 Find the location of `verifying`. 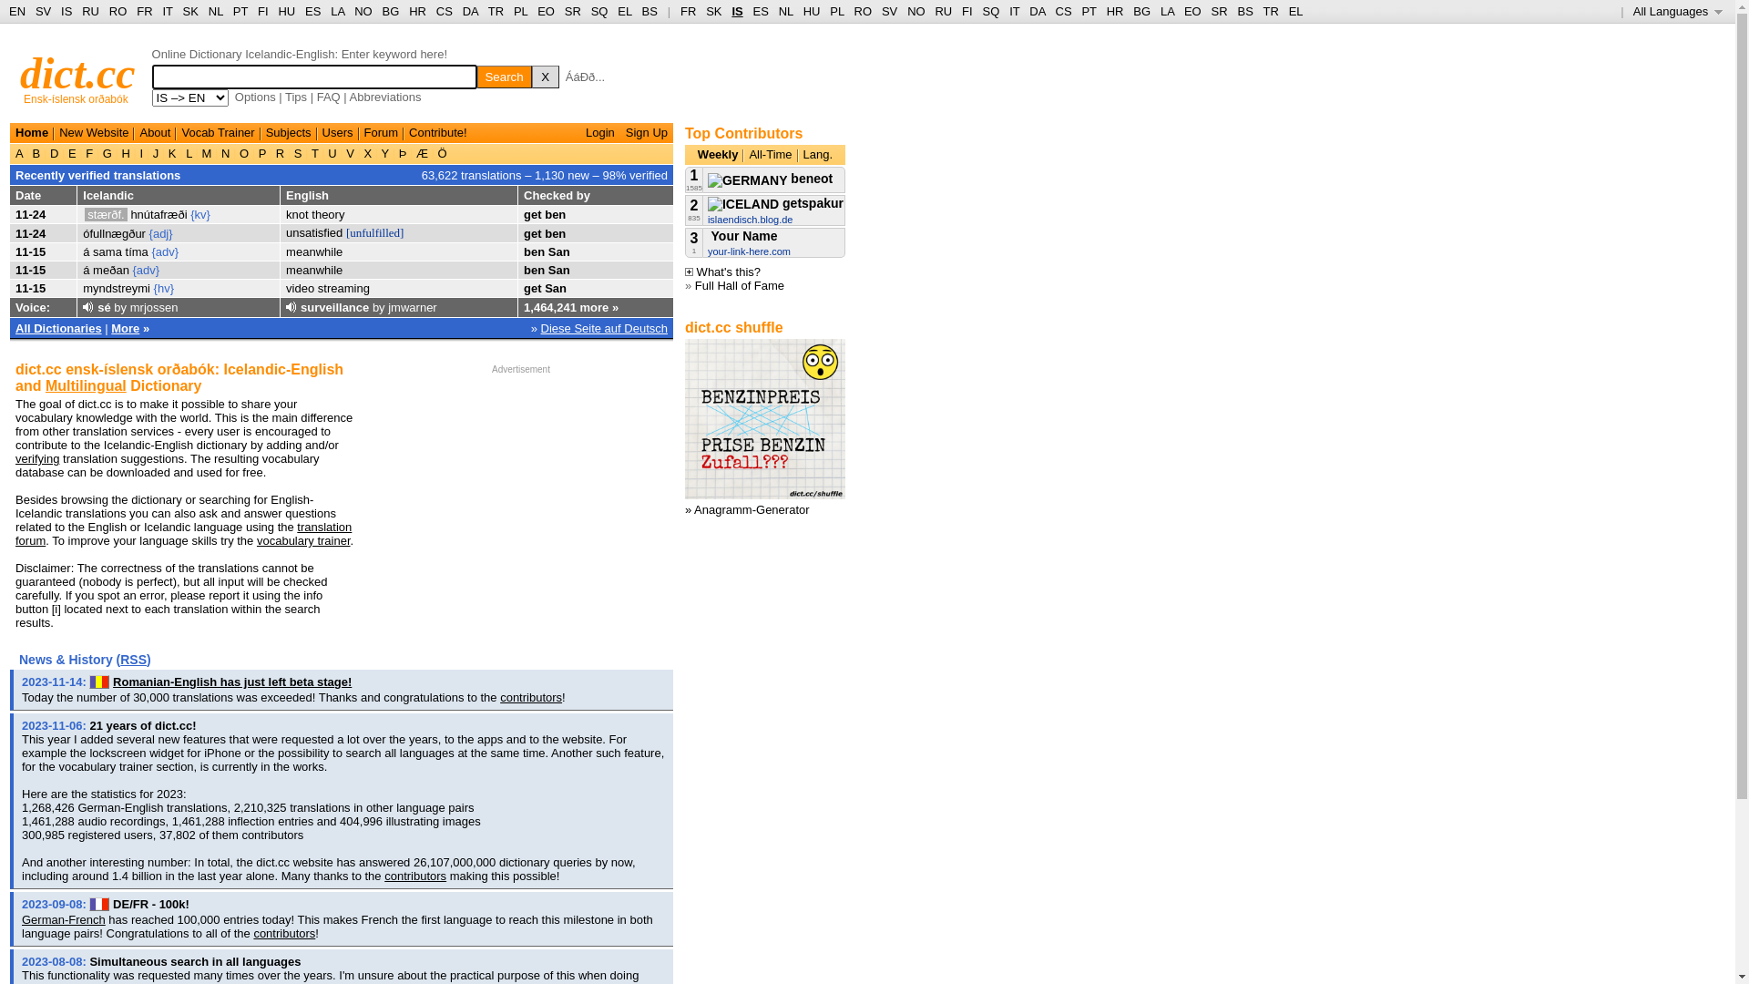

verifying is located at coordinates (37, 459).